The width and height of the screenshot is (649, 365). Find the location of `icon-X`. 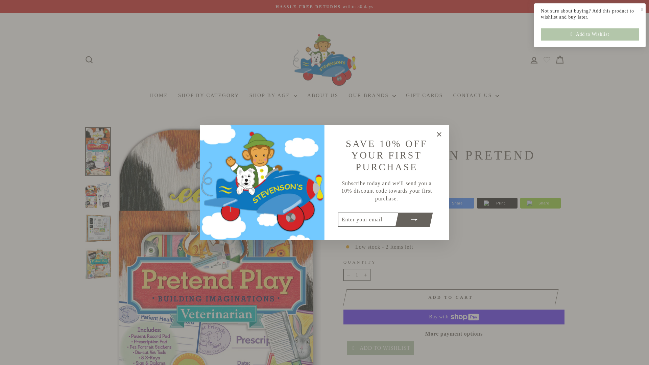

icon-X is located at coordinates (439, 135).